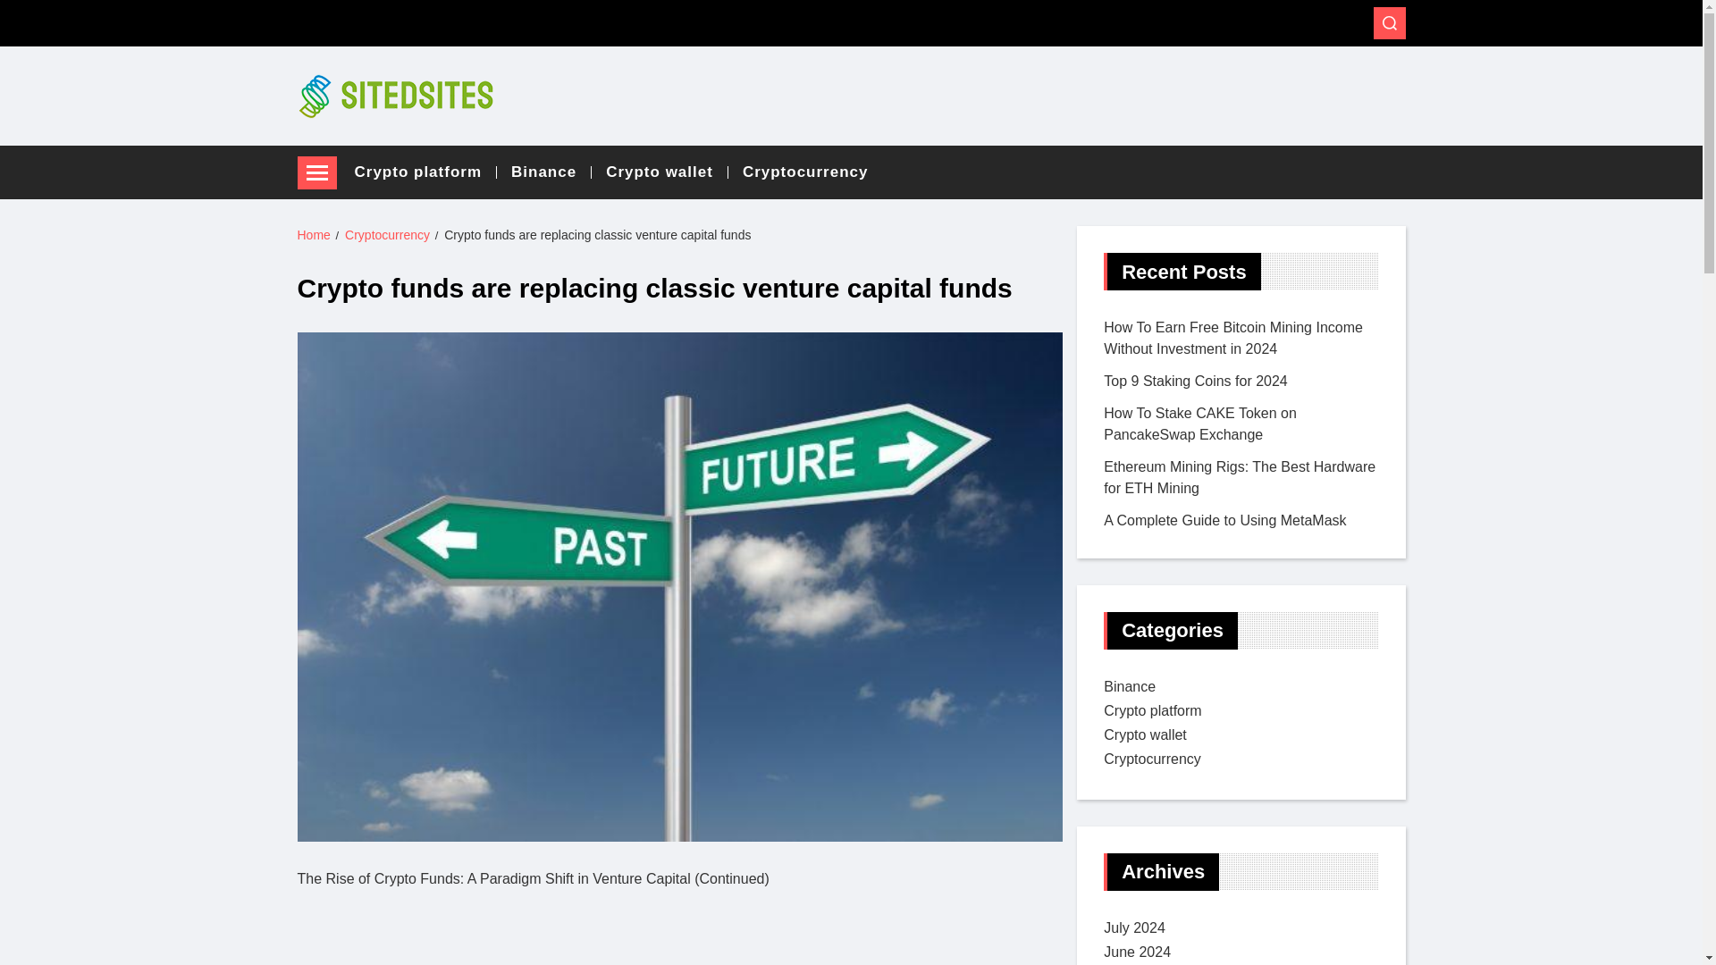 The width and height of the screenshot is (1716, 965). I want to click on Crypto wallet, so click(667, 172).